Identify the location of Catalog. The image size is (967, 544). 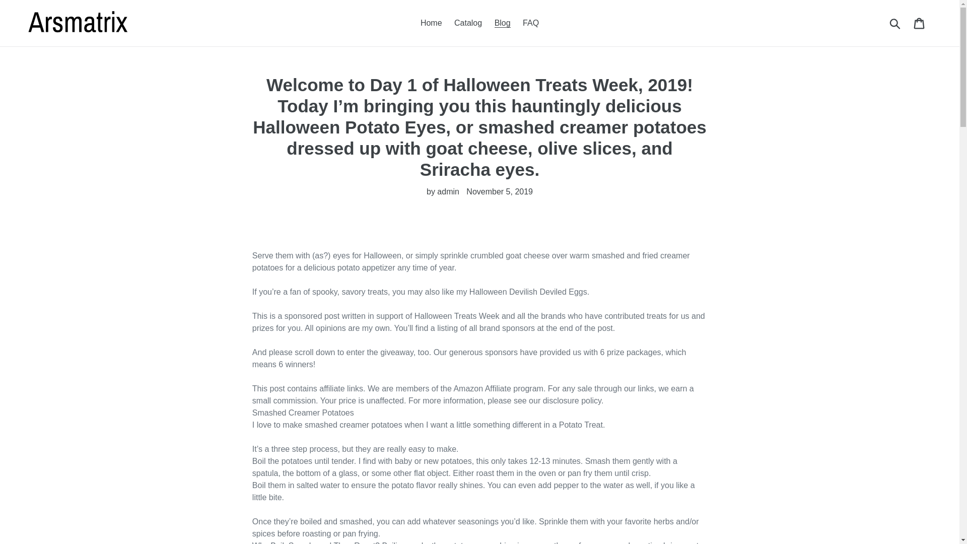
(468, 23).